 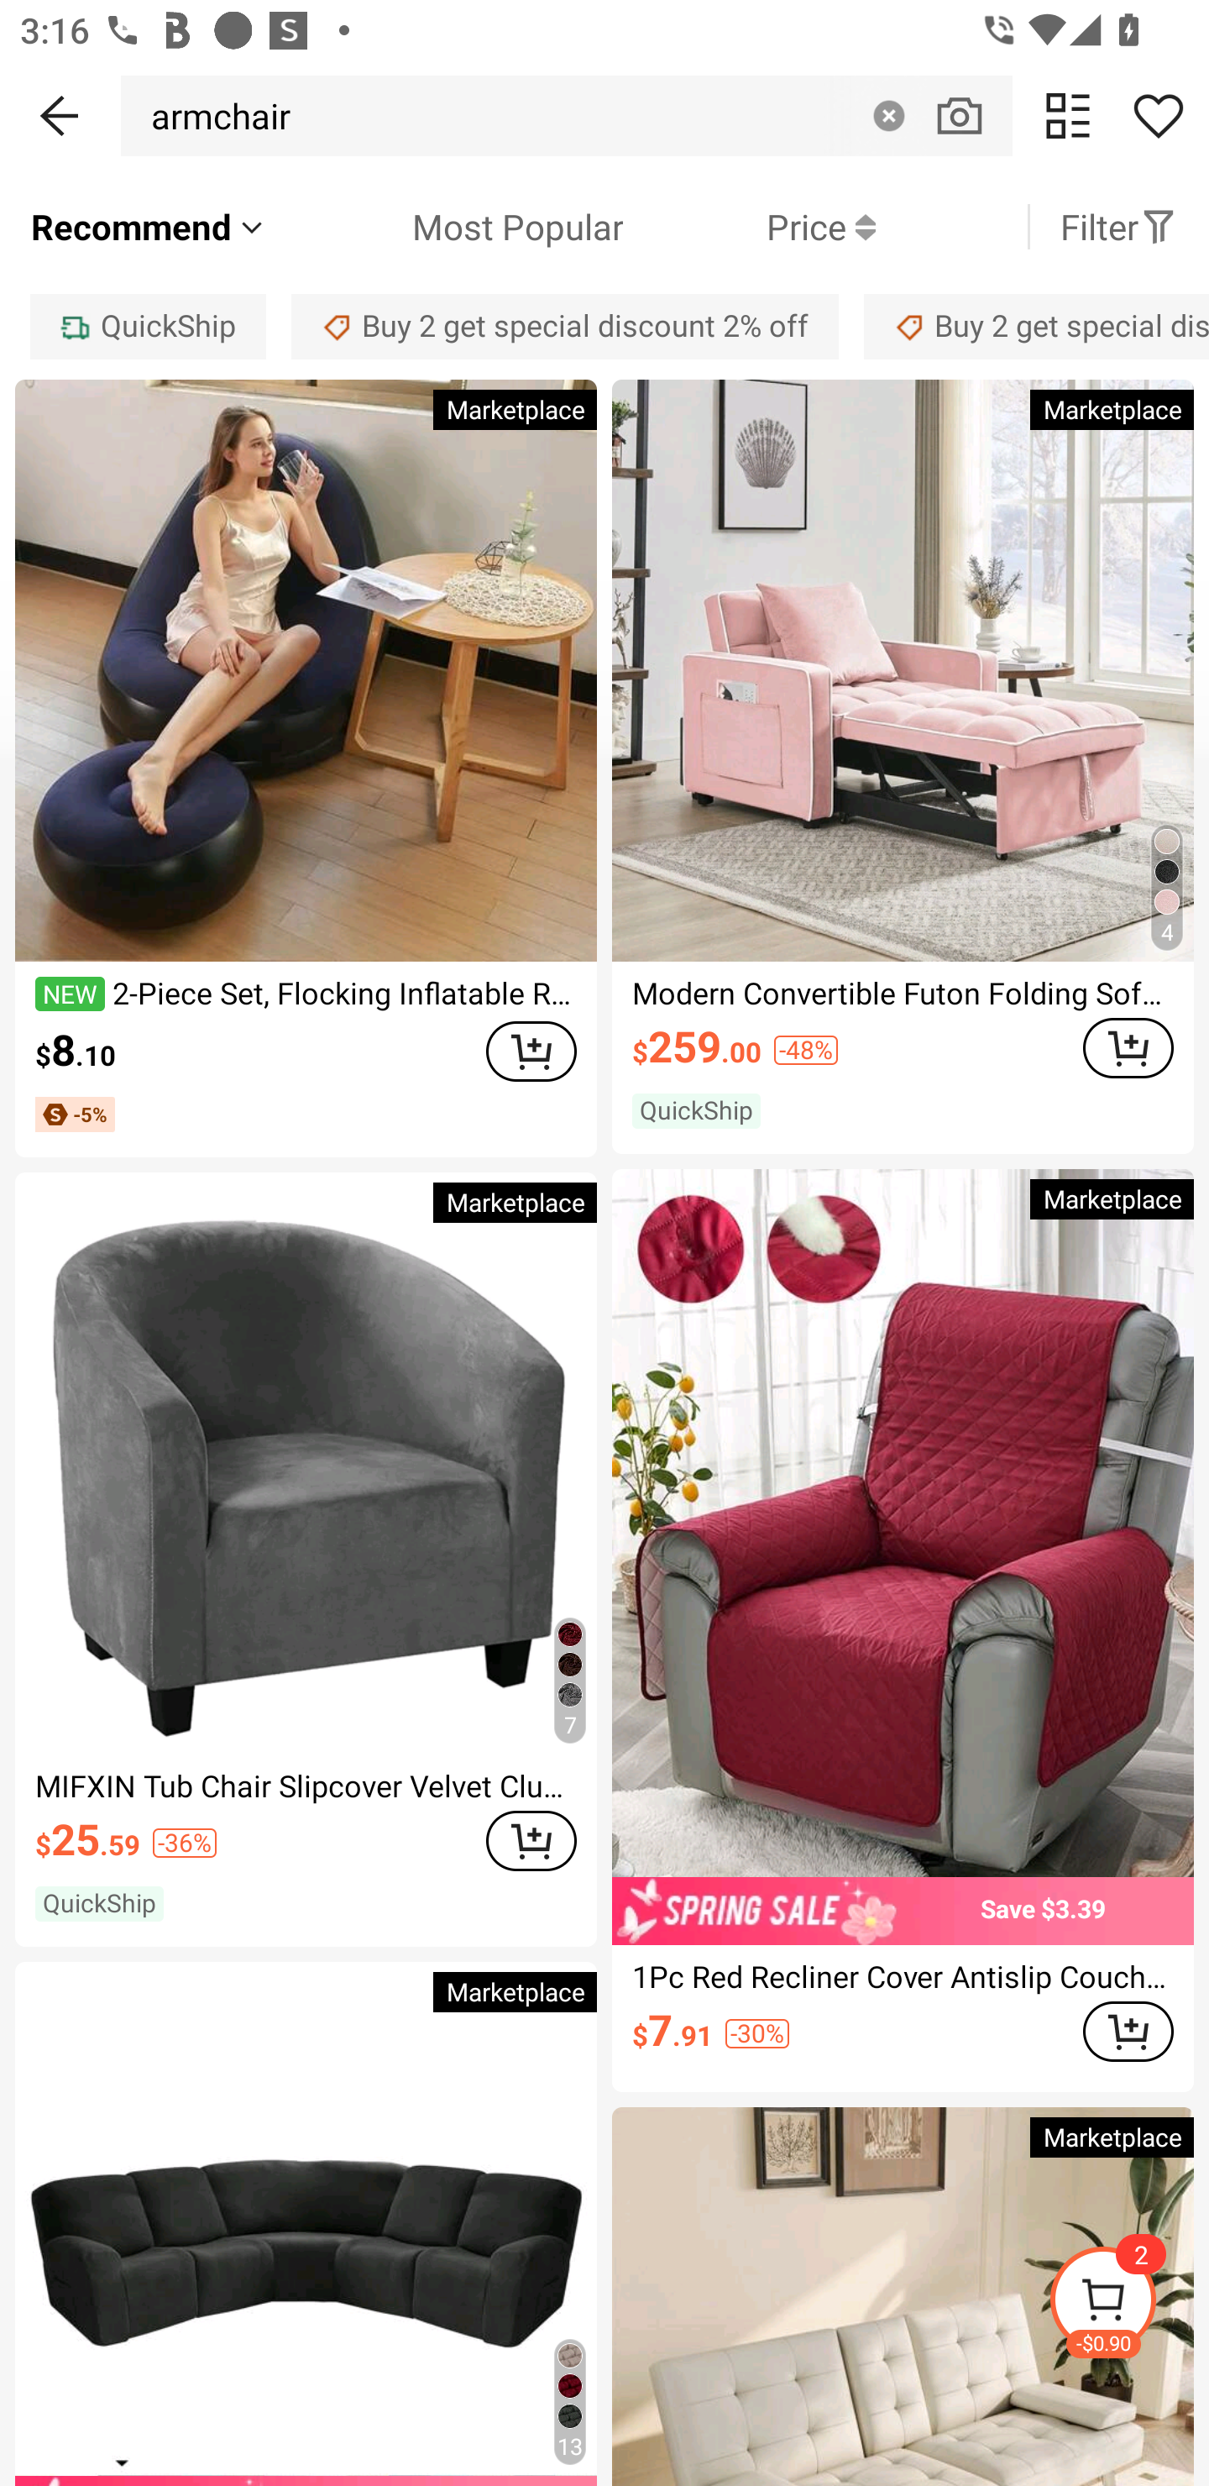 What do you see at coordinates (531, 1052) in the screenshot?
I see `ADD TO CART` at bounding box center [531, 1052].